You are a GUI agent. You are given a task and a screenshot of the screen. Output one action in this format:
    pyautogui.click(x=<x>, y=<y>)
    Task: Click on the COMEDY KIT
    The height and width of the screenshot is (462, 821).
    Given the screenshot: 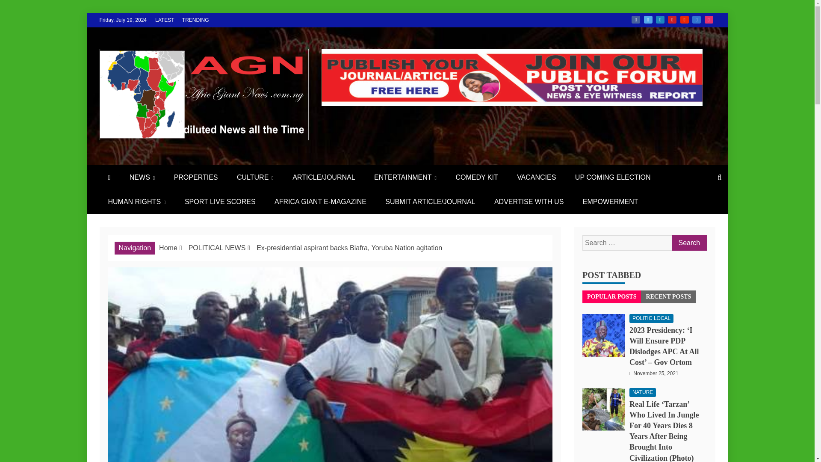 What is the action you would take?
    pyautogui.click(x=476, y=177)
    